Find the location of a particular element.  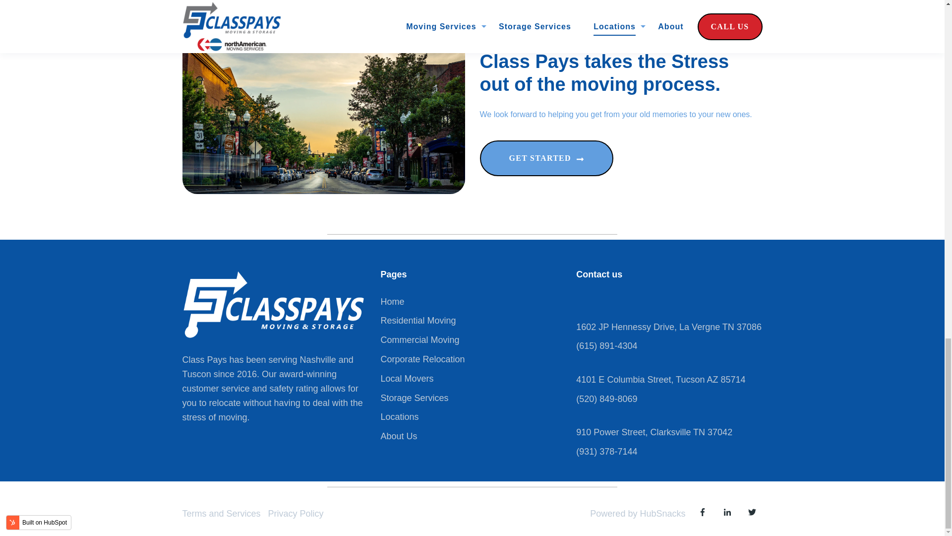

GET STARTED is located at coordinates (546, 158).